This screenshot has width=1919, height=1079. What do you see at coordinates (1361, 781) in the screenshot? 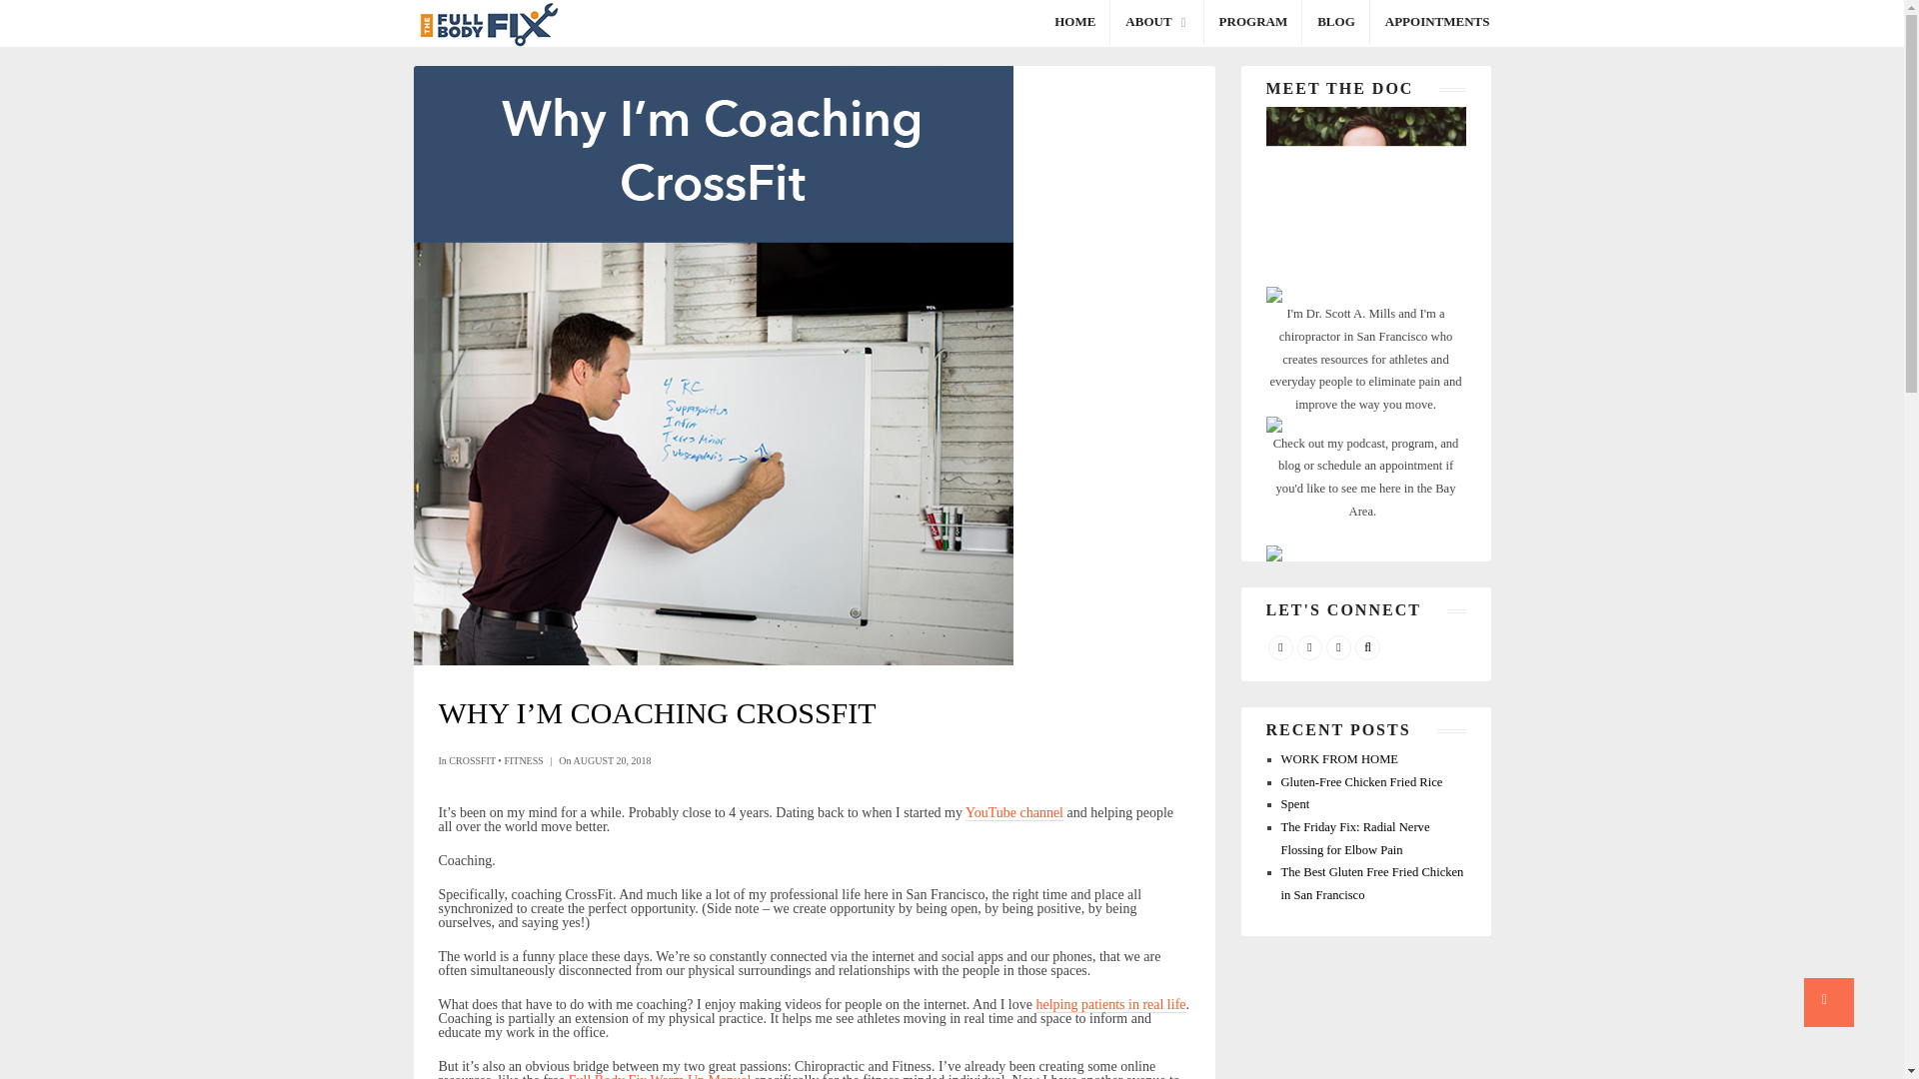
I see `Gluten-Free Chicken Fried Rice` at bounding box center [1361, 781].